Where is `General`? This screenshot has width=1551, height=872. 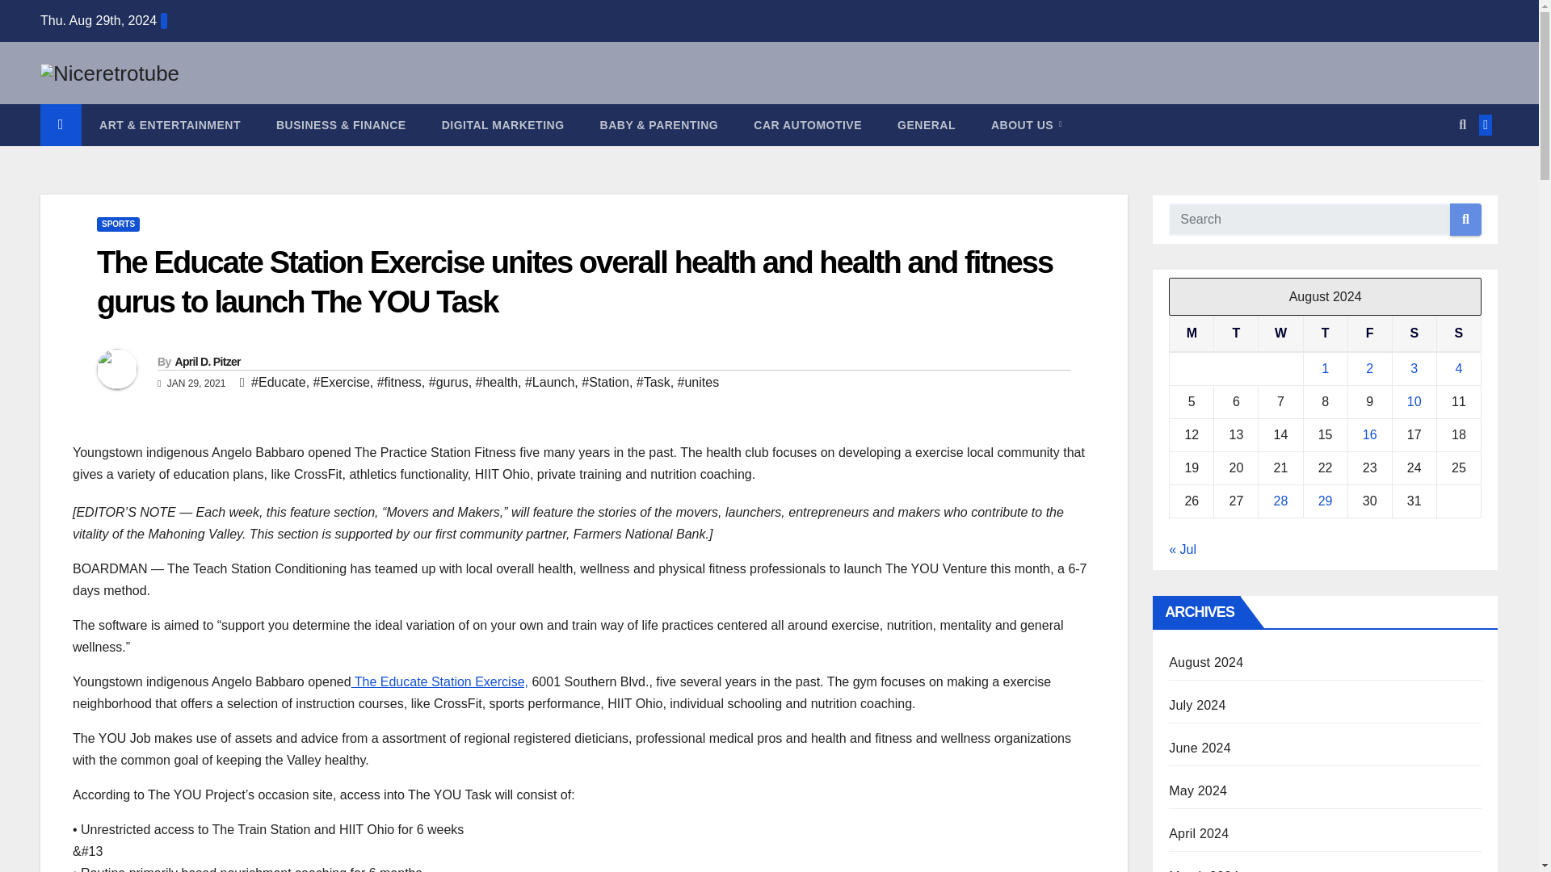 General is located at coordinates (926, 124).